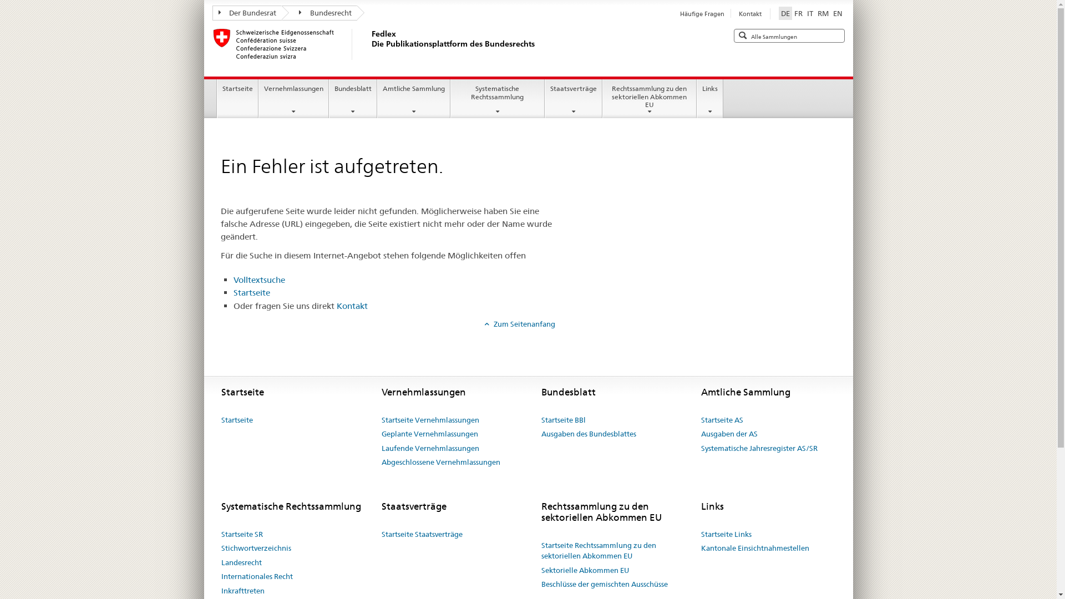  What do you see at coordinates (750, 14) in the screenshot?
I see `Kontakt` at bounding box center [750, 14].